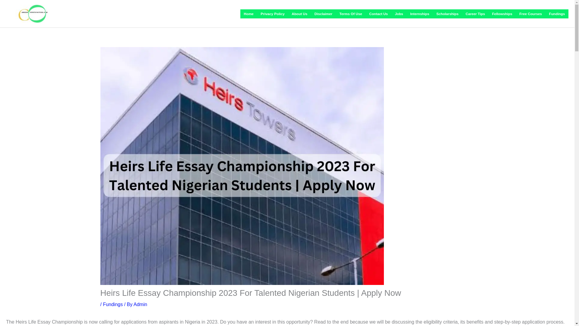 This screenshot has height=326, width=579. Describe the element at coordinates (530, 14) in the screenshot. I see `Free Courses` at that location.